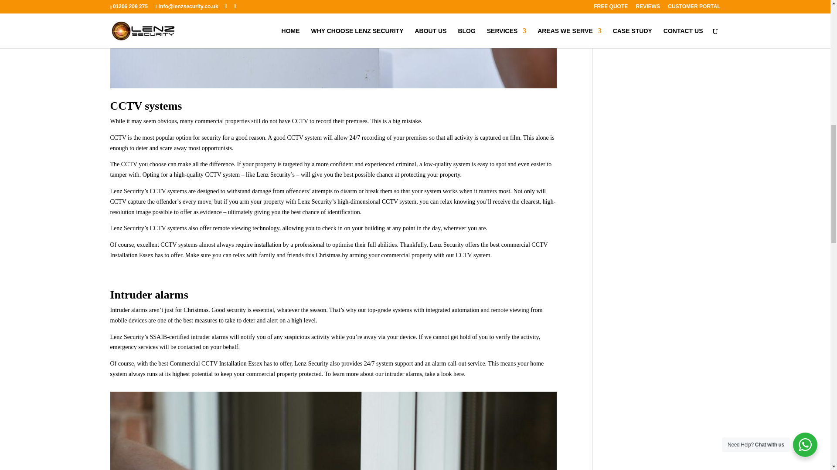  I want to click on office-Security-1024x683-min, so click(333, 431).